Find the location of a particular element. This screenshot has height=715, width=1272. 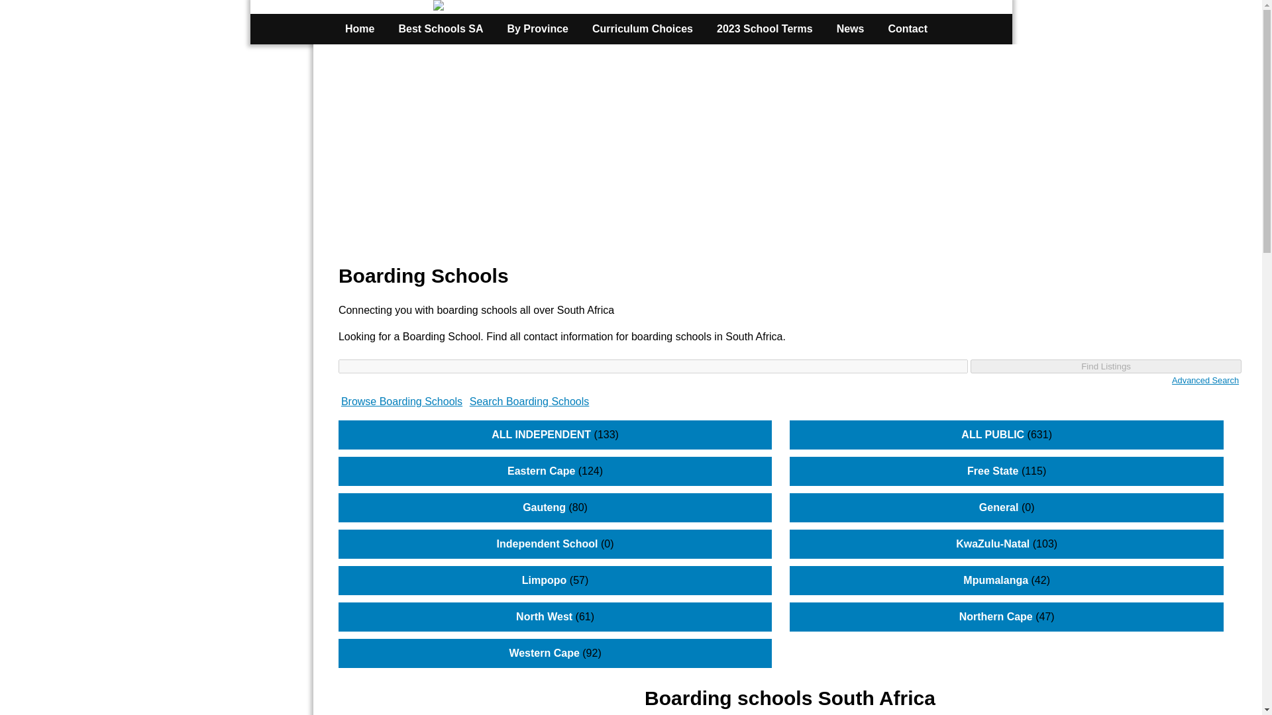

Curriculum Choices is located at coordinates (642, 28).